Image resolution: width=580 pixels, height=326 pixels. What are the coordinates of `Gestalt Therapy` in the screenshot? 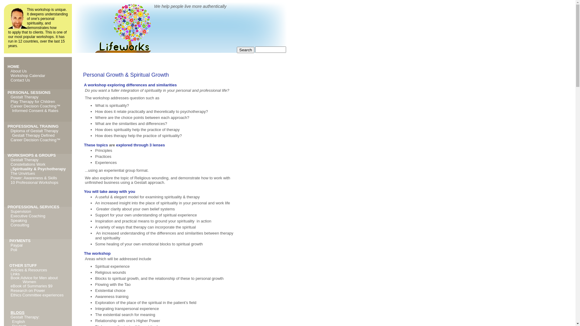 It's located at (24, 160).